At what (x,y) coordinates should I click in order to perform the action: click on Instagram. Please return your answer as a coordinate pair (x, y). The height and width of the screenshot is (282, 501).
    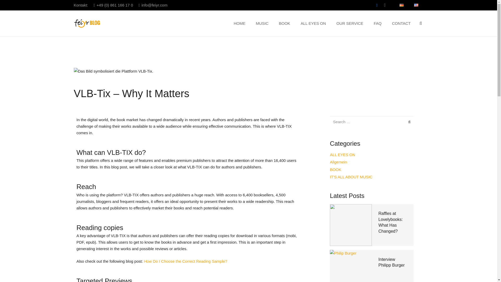
    Looking at the image, I should click on (385, 5).